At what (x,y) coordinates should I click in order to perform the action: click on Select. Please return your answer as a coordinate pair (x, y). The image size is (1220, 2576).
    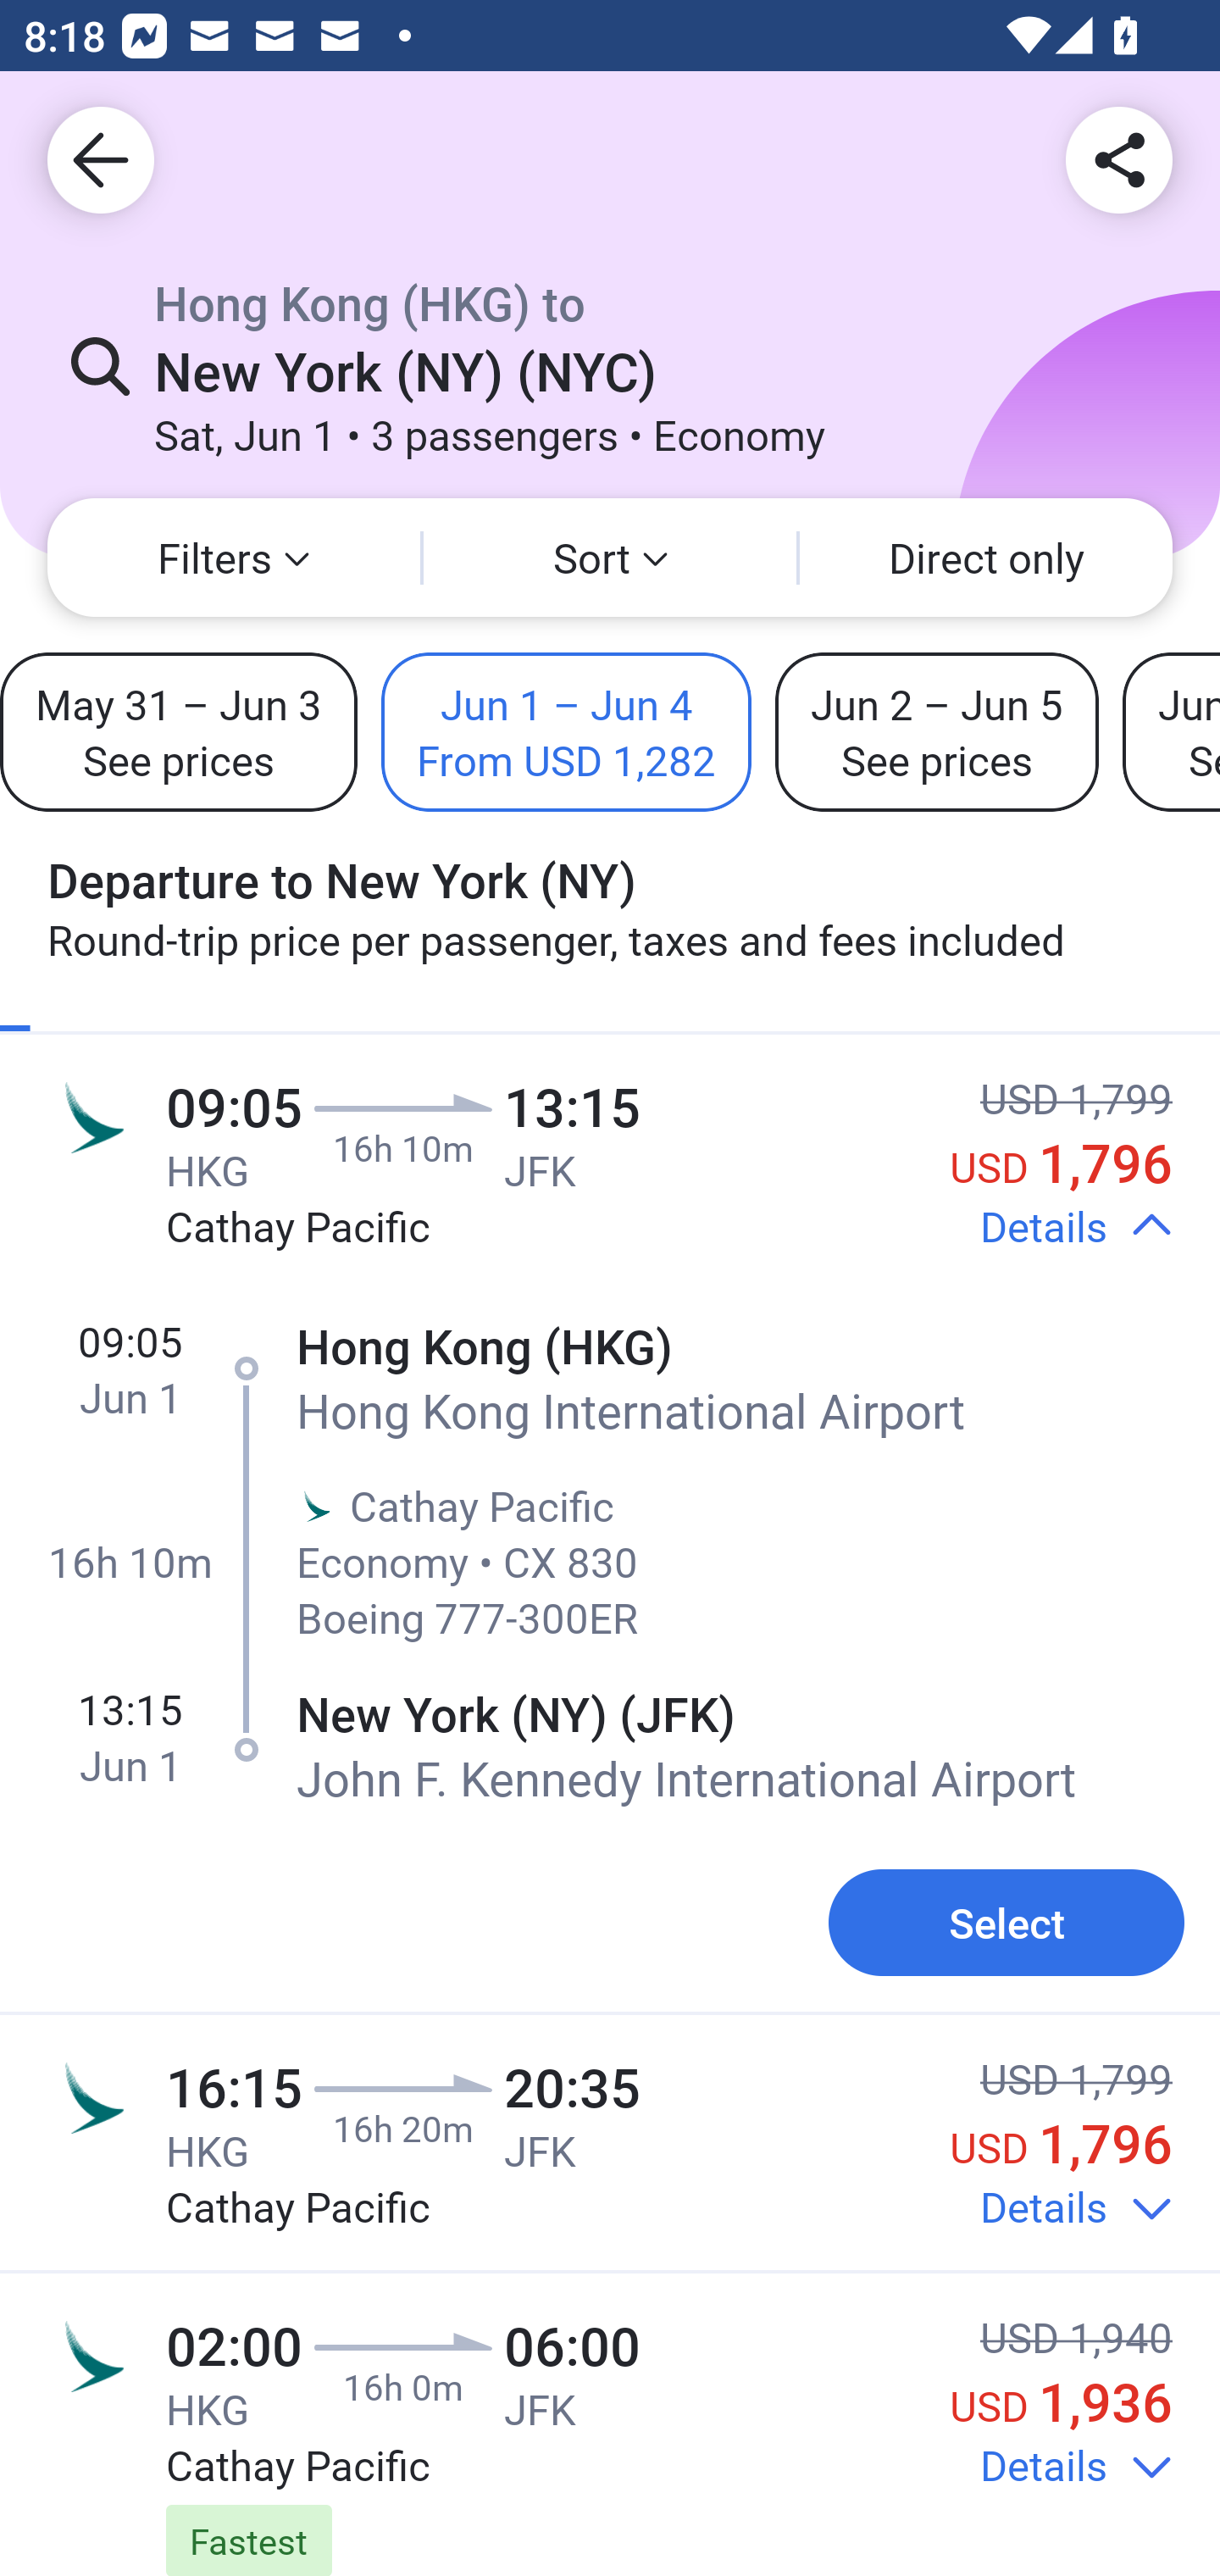
    Looking at the image, I should click on (1006, 1922).